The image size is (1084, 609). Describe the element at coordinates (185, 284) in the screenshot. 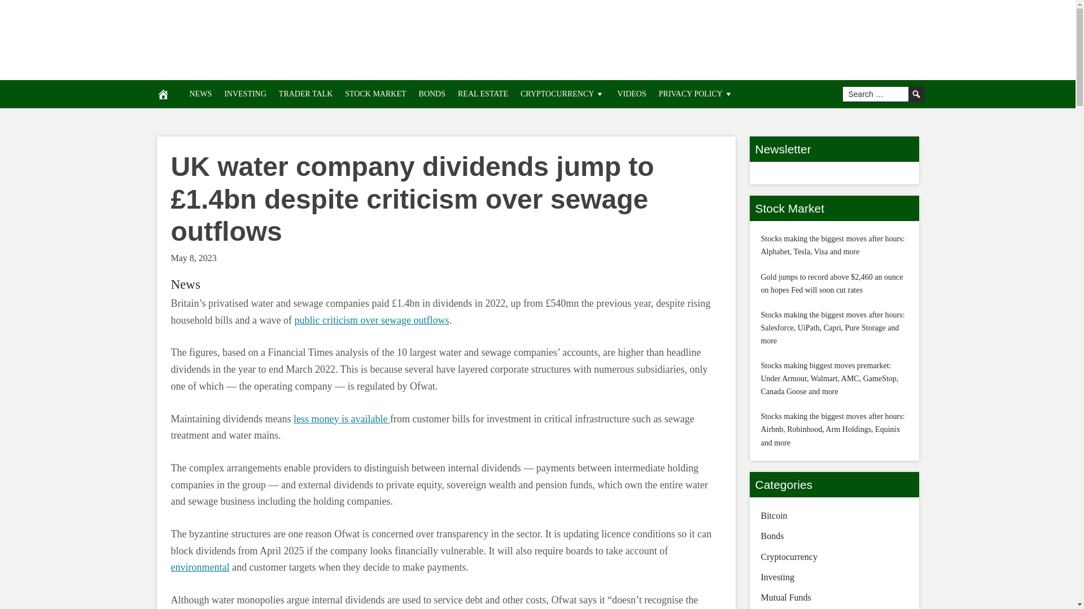

I see `News` at that location.